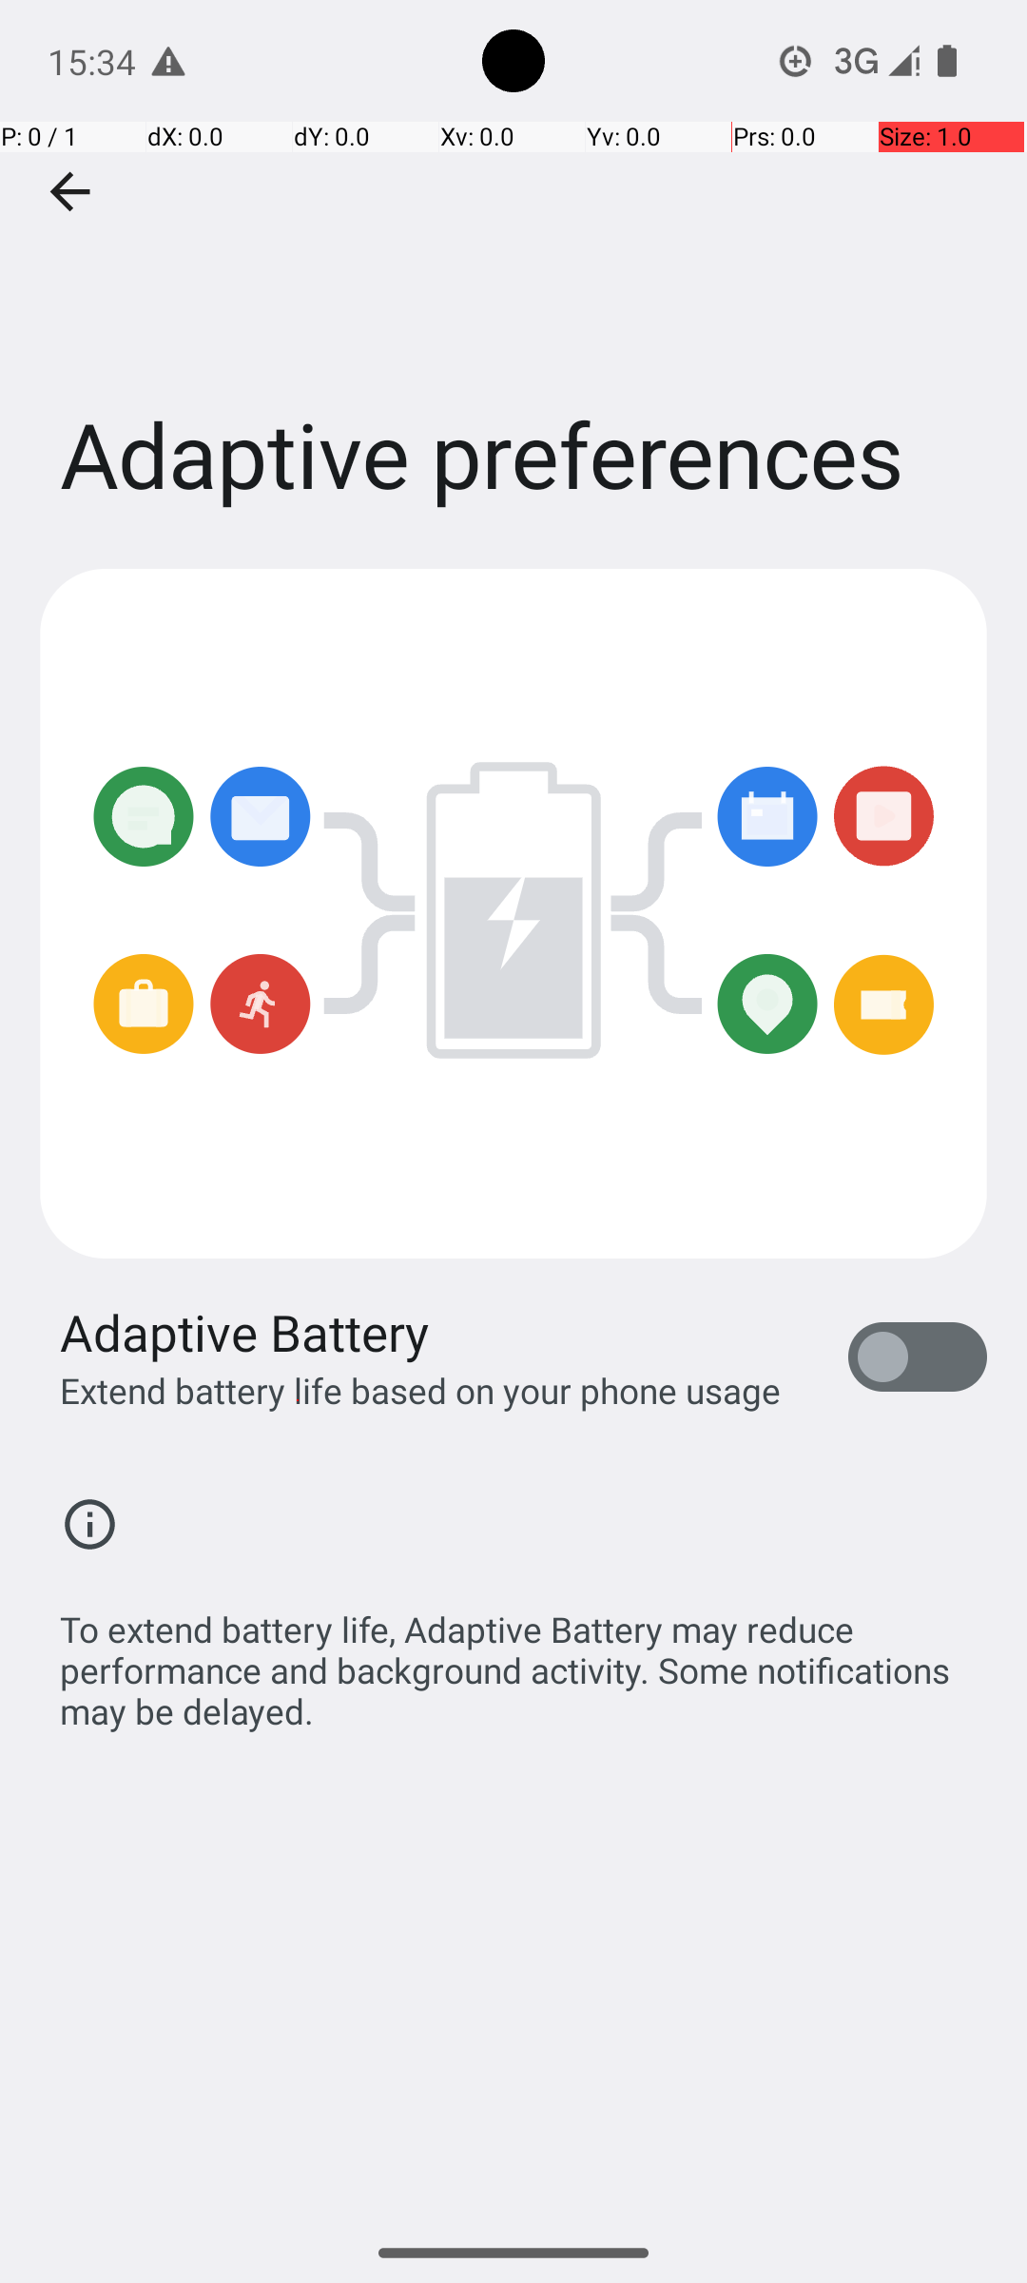 This screenshot has height=2283, width=1027. What do you see at coordinates (420, 1391) in the screenshot?
I see `Extend battery life based on your phone usage` at bounding box center [420, 1391].